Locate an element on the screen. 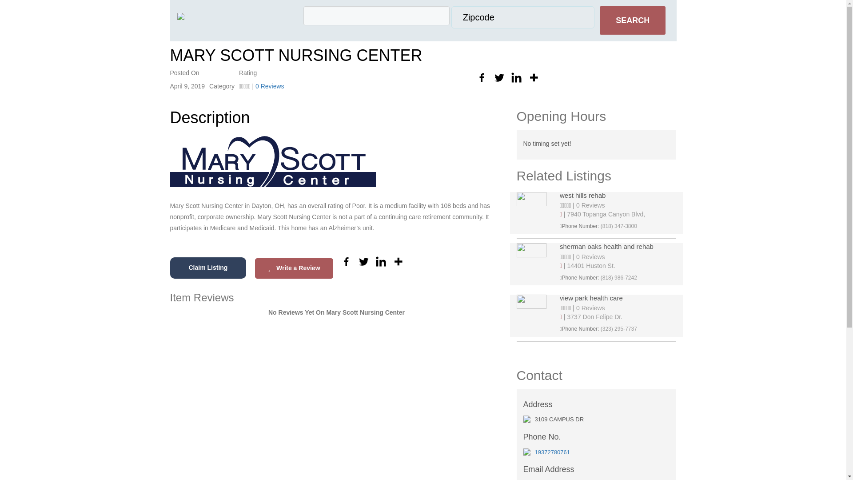  Linkedin is located at coordinates (381, 261).